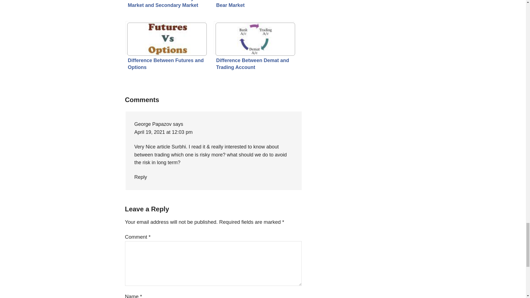 The width and height of the screenshot is (530, 298). I want to click on Difference Between Futures and Options, so click(166, 37).